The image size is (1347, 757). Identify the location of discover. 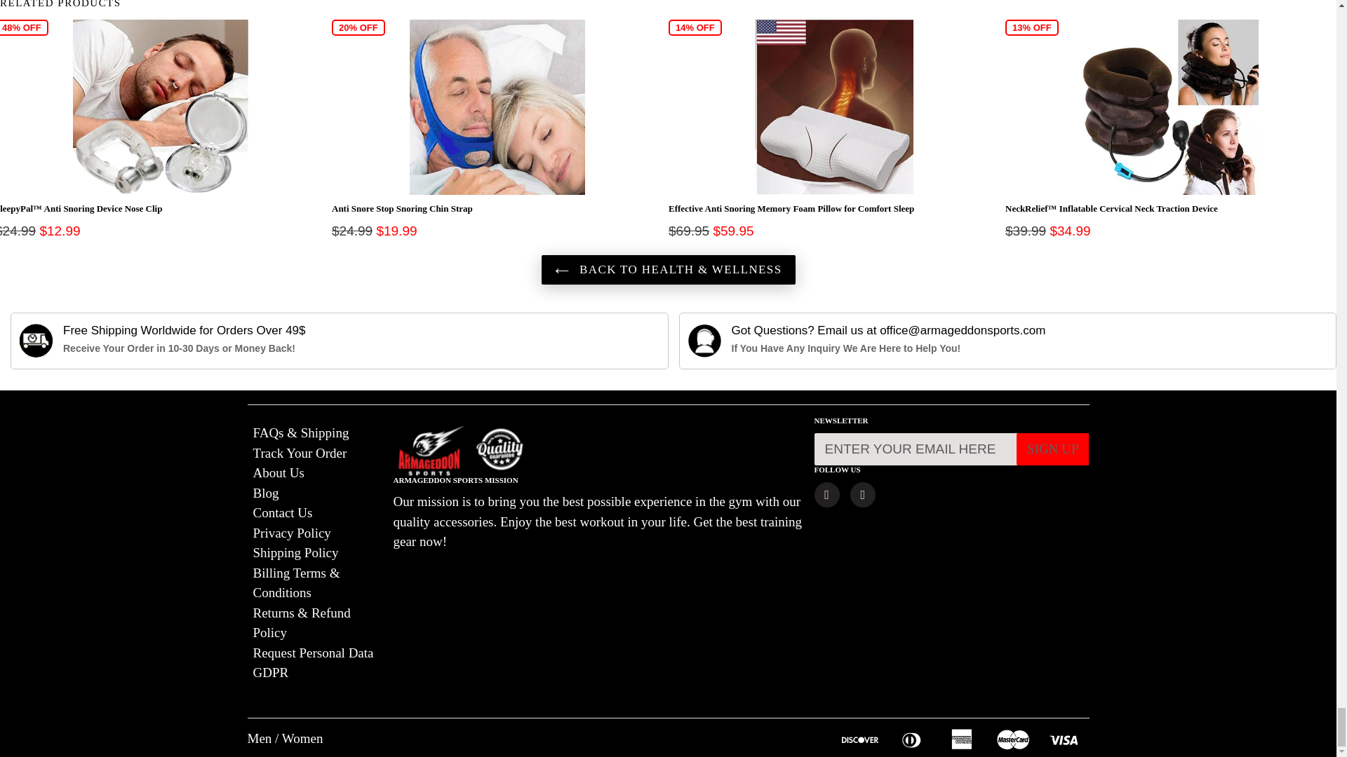
(864, 738).